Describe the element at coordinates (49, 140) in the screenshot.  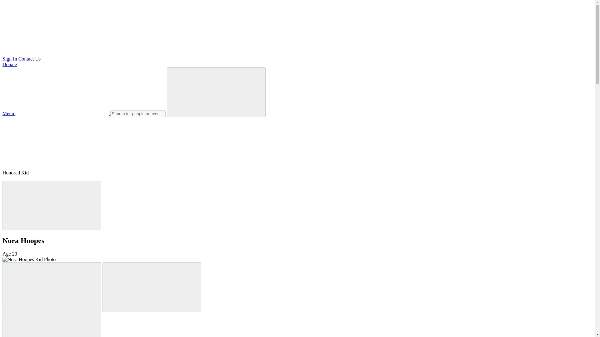
I see `info heart gift pin clock View on Map View Facebook Page` at that location.